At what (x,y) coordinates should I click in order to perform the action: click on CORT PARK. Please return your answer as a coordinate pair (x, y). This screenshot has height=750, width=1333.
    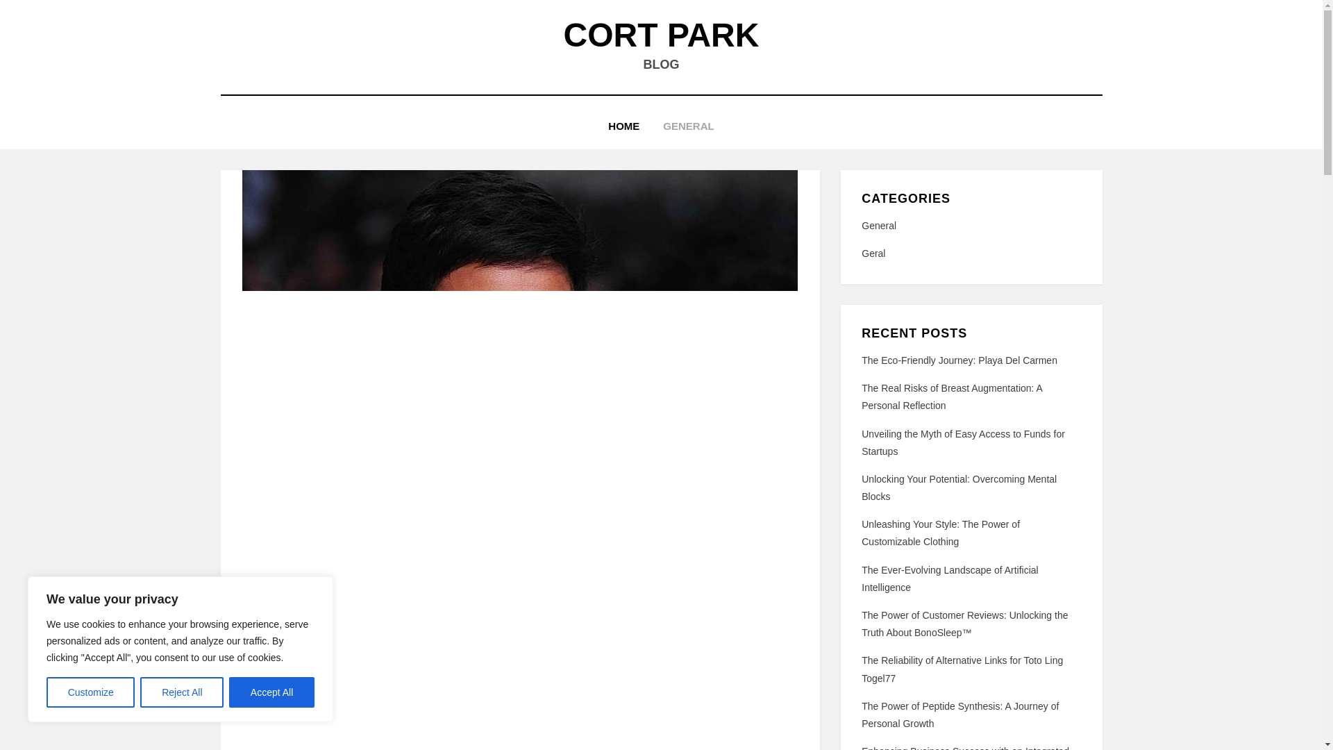
    Looking at the image, I should click on (662, 35).